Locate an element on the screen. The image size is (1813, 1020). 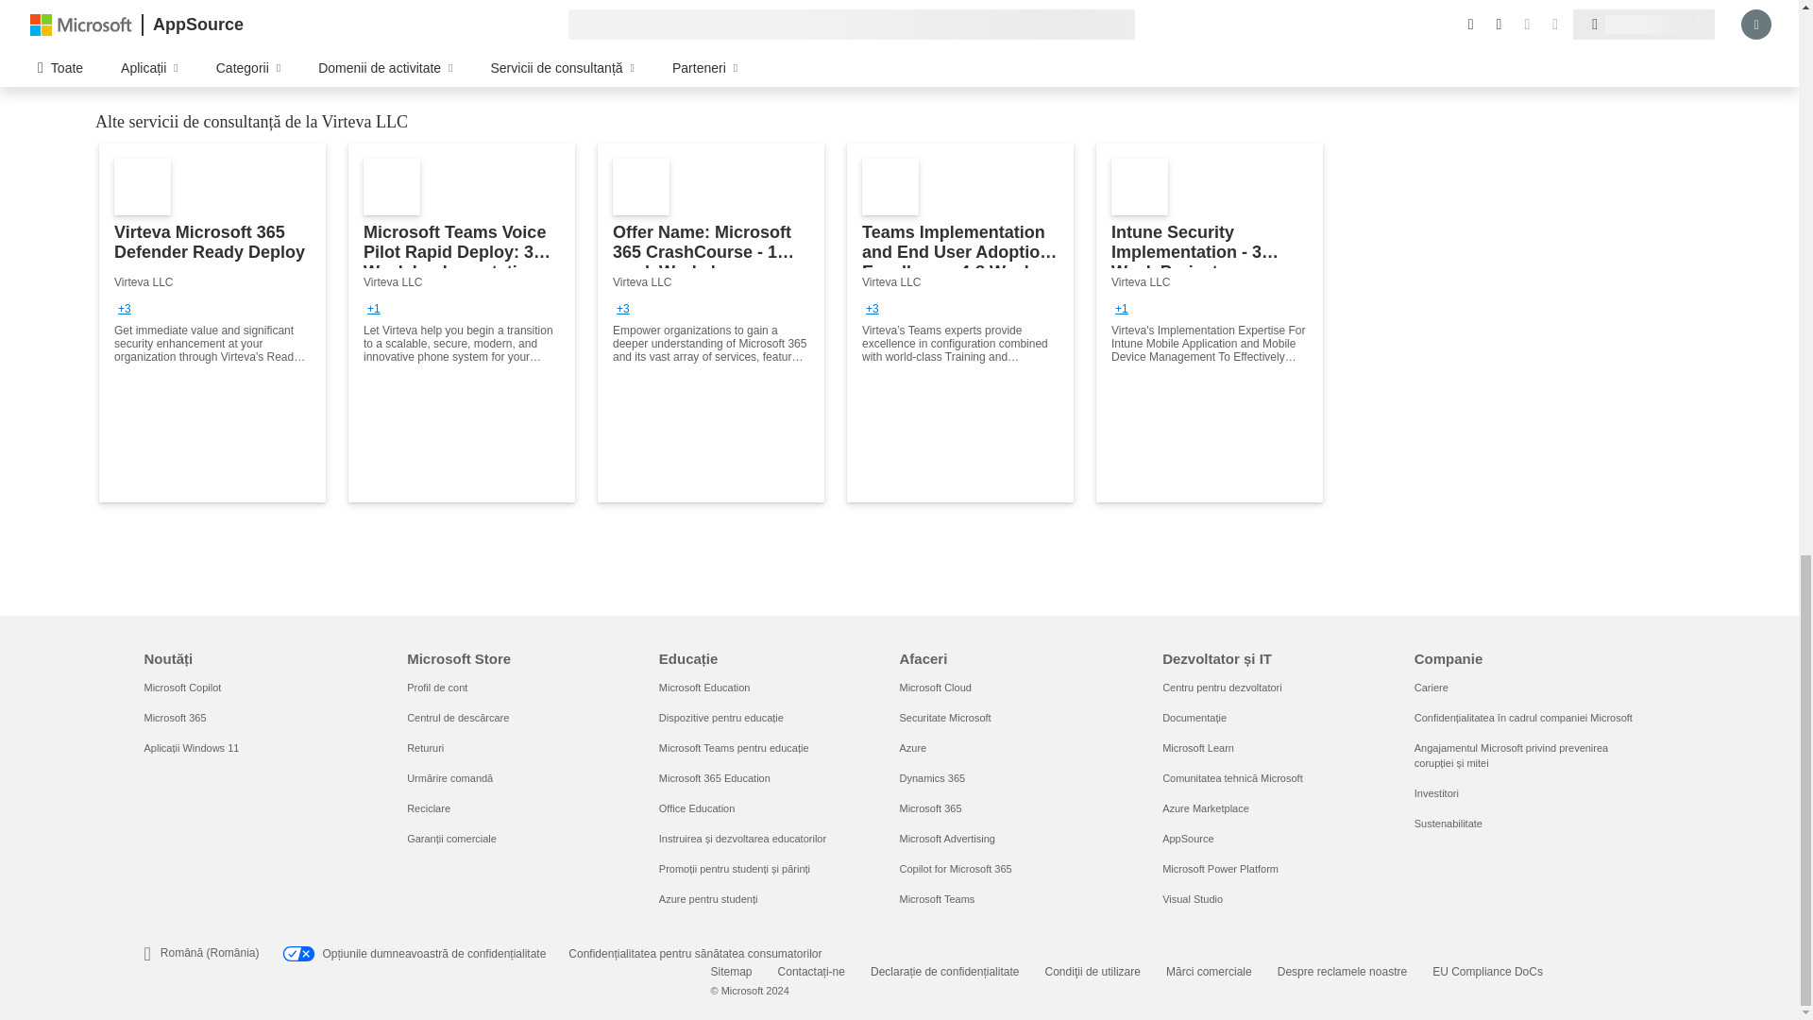
Microsoft 365 is located at coordinates (174, 717).